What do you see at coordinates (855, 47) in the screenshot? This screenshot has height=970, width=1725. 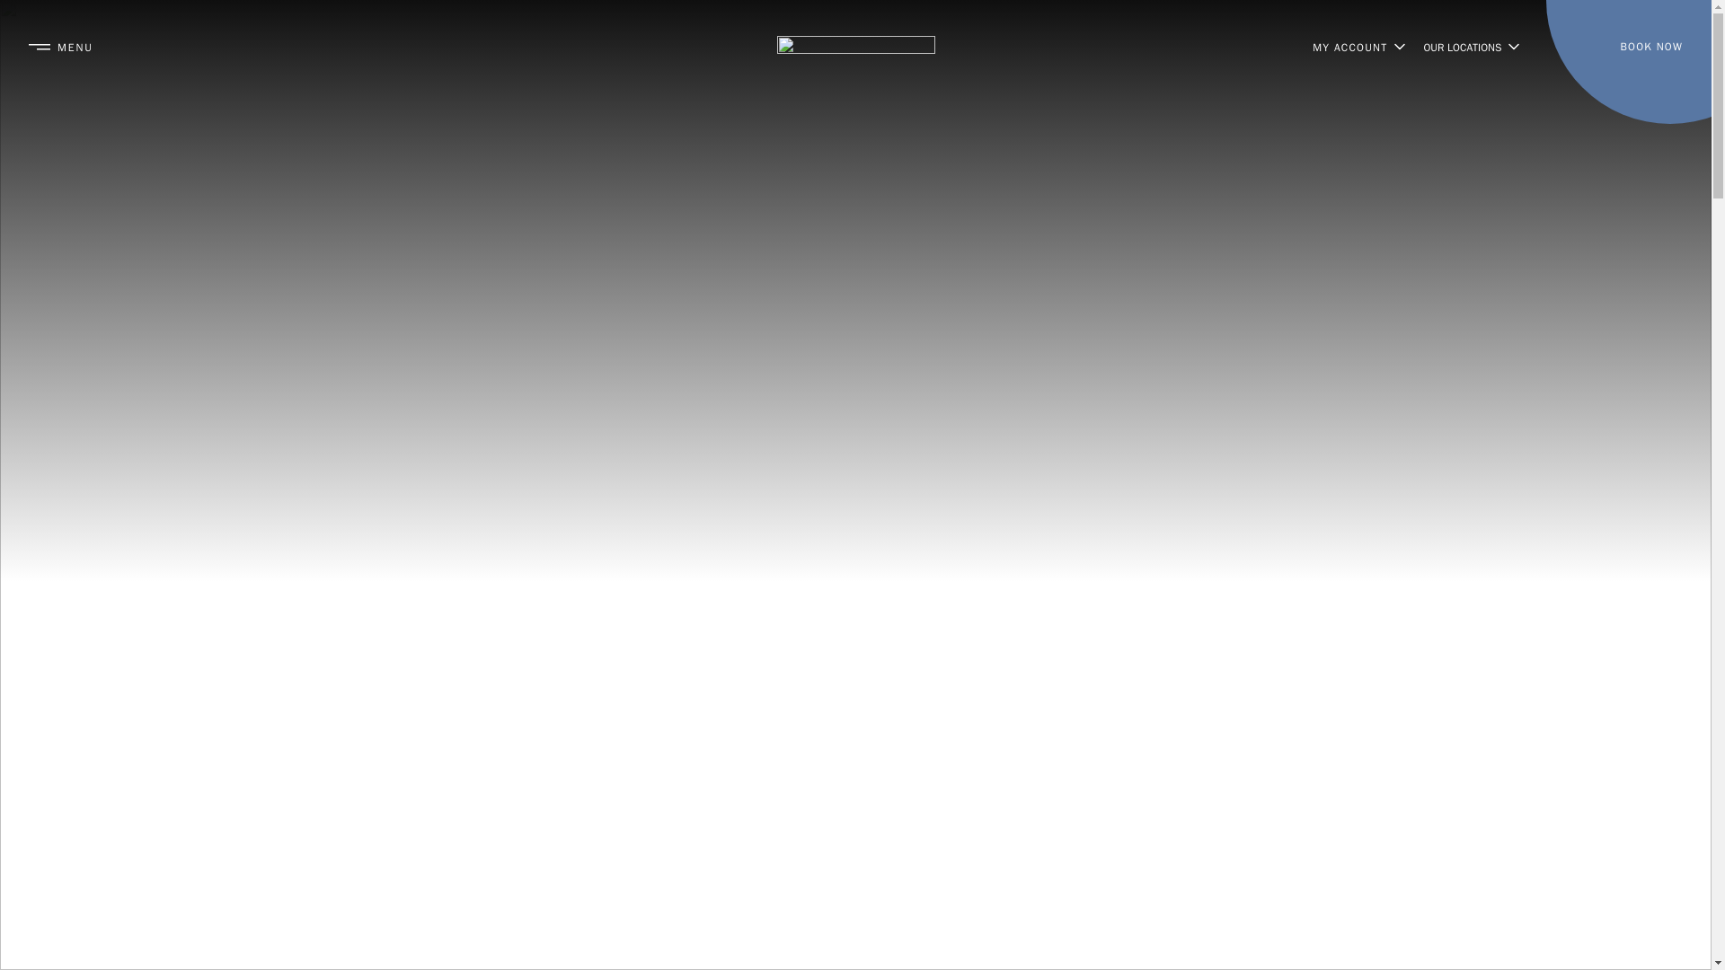 I see `Home` at bounding box center [855, 47].